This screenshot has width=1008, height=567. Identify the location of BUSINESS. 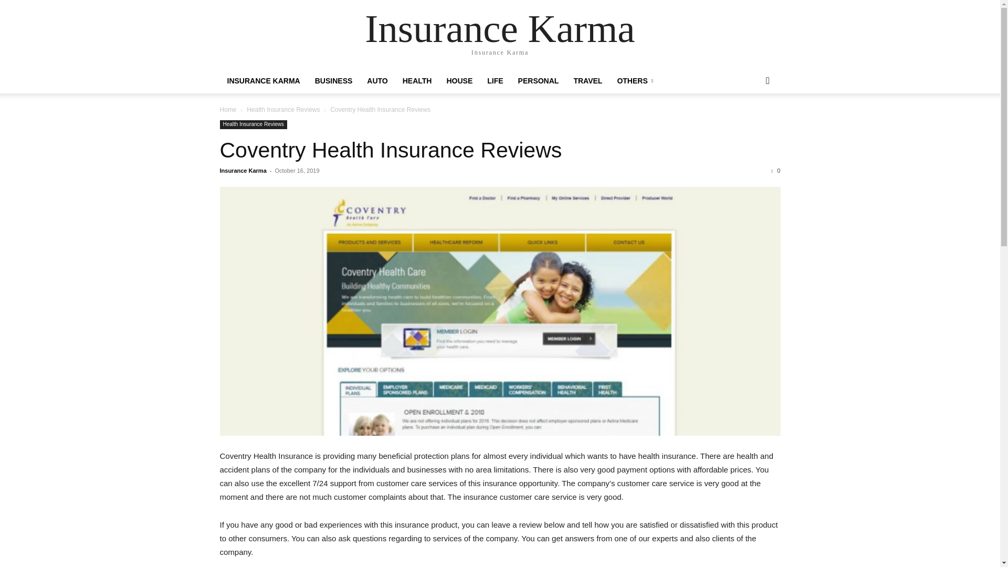
(333, 81).